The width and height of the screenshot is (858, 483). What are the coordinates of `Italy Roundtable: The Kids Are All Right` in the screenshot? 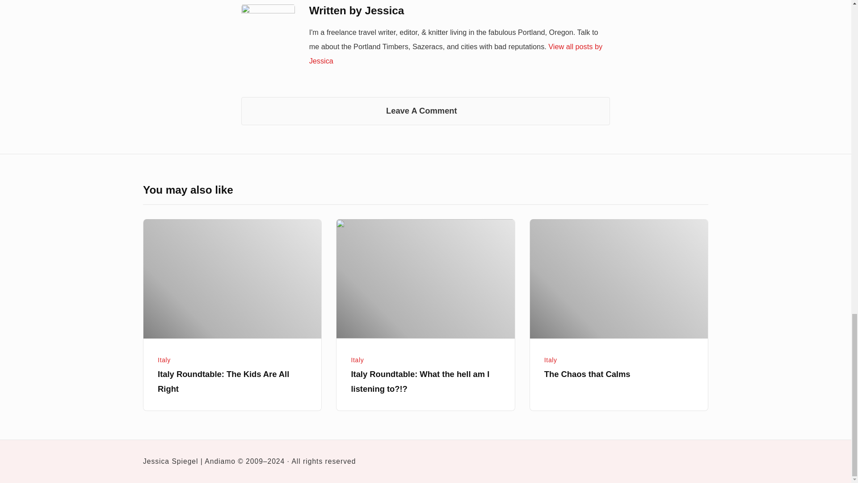 It's located at (232, 279).